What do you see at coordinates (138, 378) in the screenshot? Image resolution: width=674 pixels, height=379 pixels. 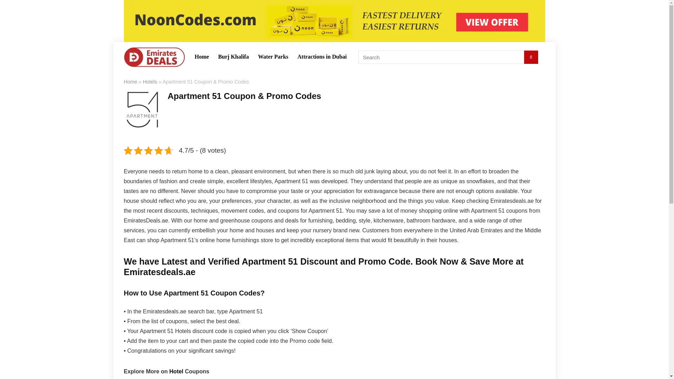 I see `Millennium` at bounding box center [138, 378].